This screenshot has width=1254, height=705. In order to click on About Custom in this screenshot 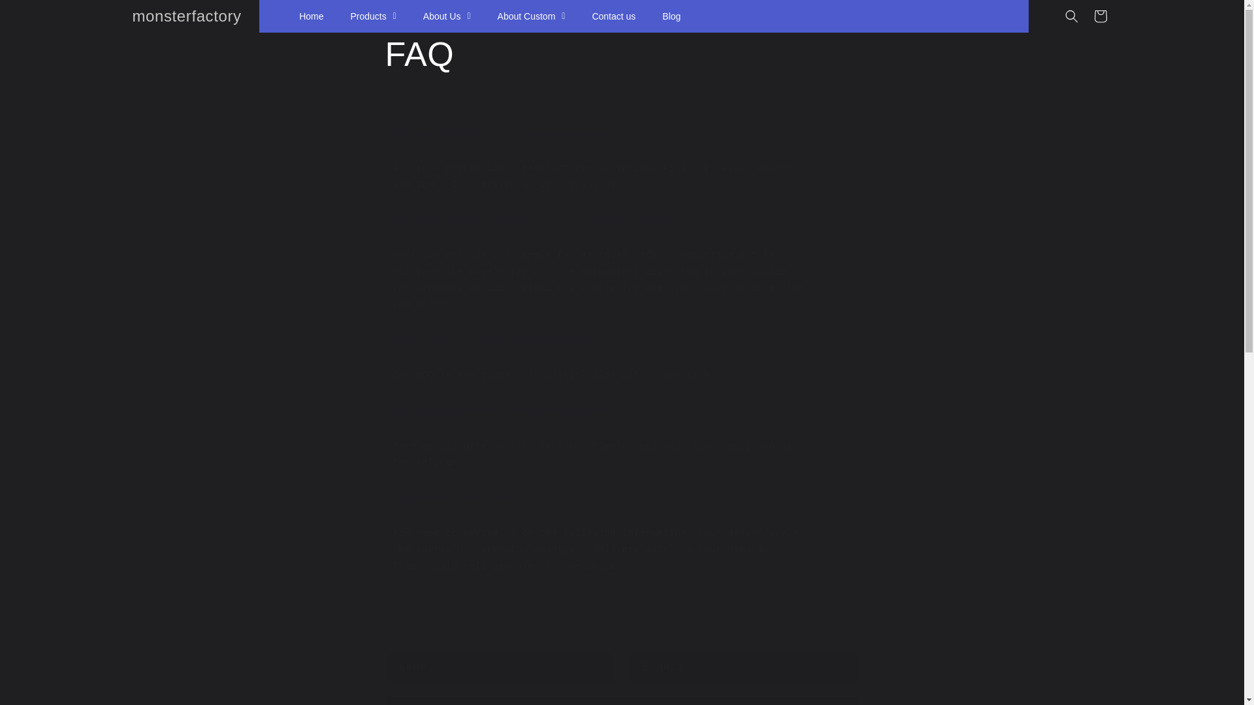, I will do `click(531, 16)`.